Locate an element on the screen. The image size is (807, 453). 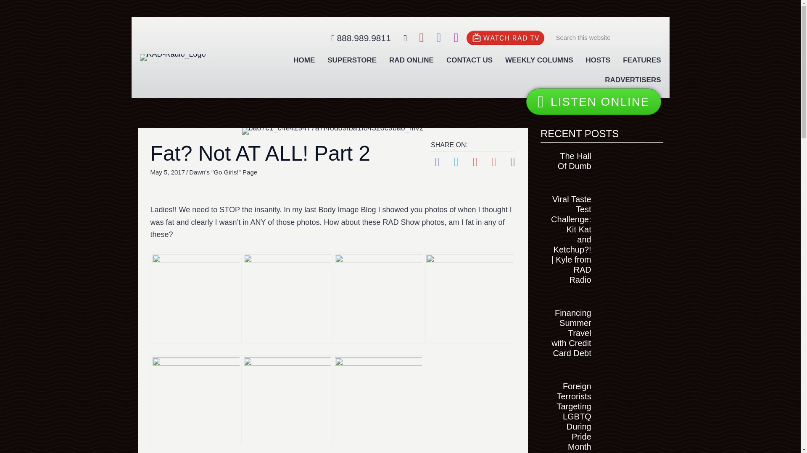
888.989.9811 is located at coordinates (361, 38).